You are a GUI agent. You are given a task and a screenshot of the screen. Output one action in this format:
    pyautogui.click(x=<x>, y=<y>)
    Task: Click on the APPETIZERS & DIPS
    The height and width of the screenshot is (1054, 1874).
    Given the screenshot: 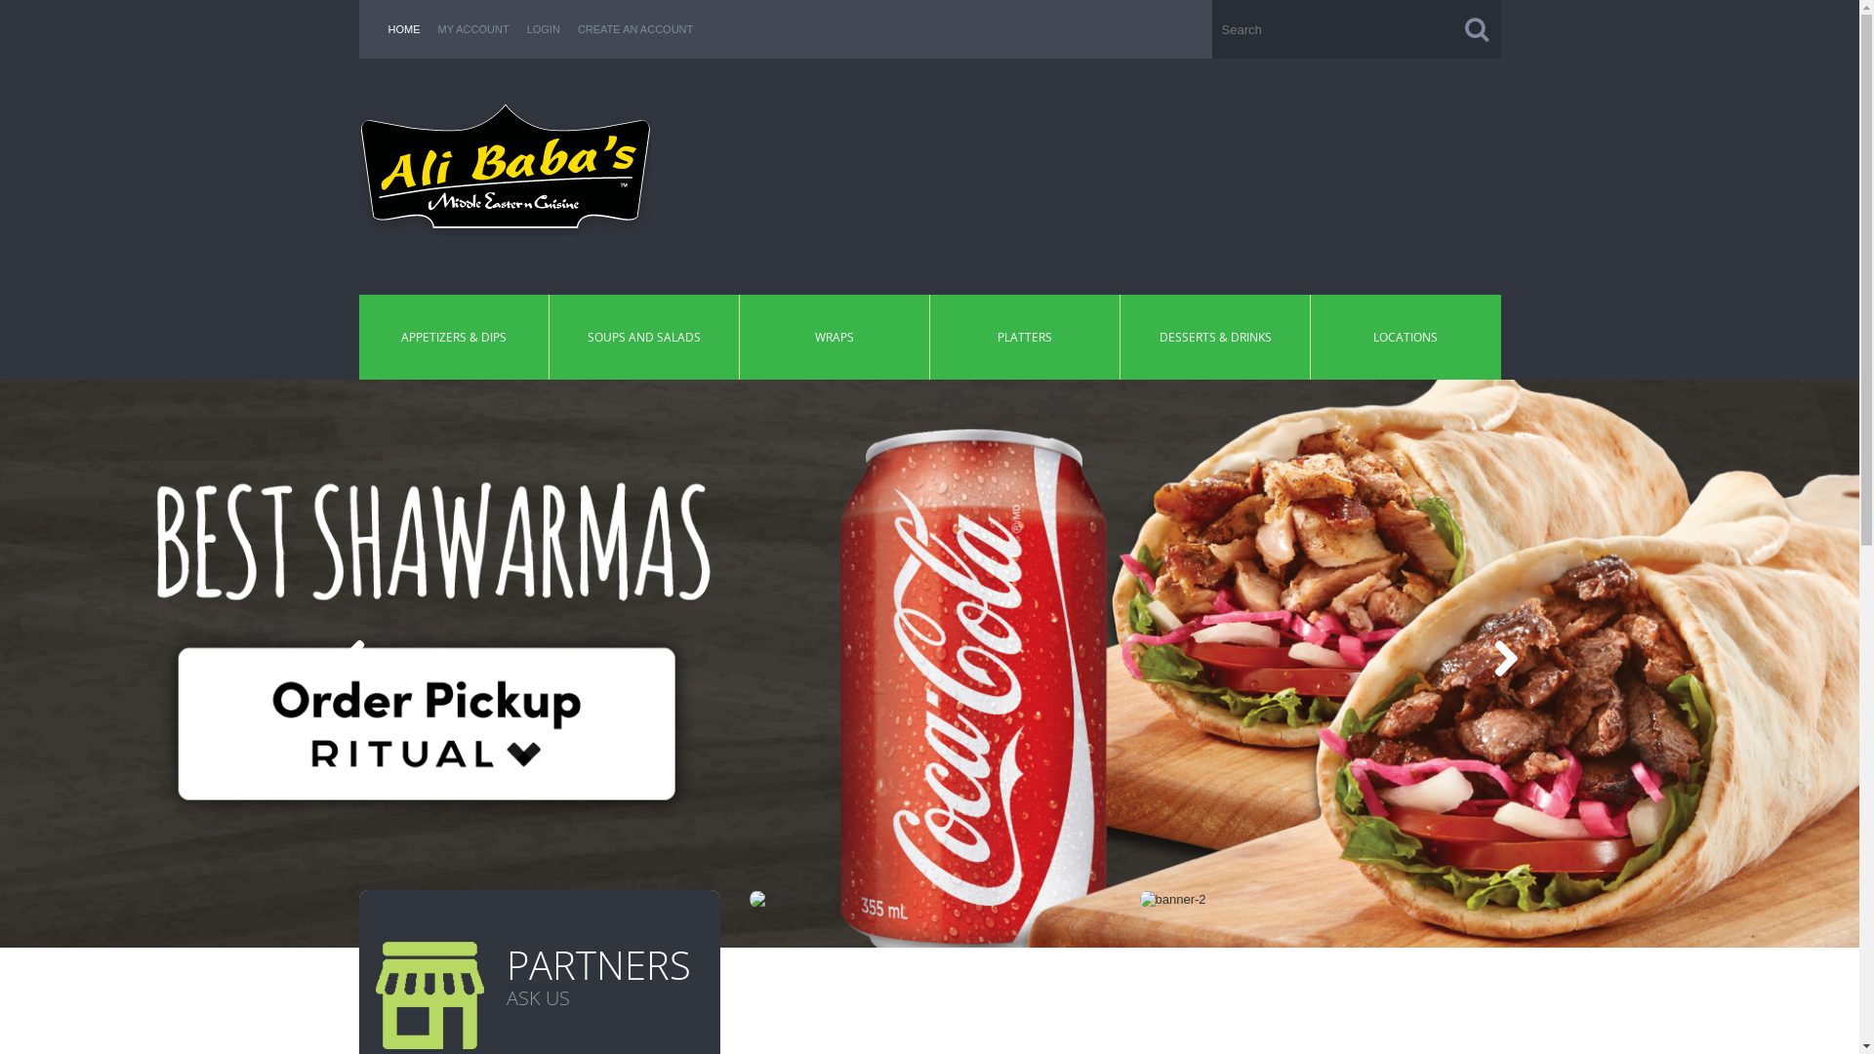 What is the action you would take?
    pyautogui.click(x=454, y=338)
    